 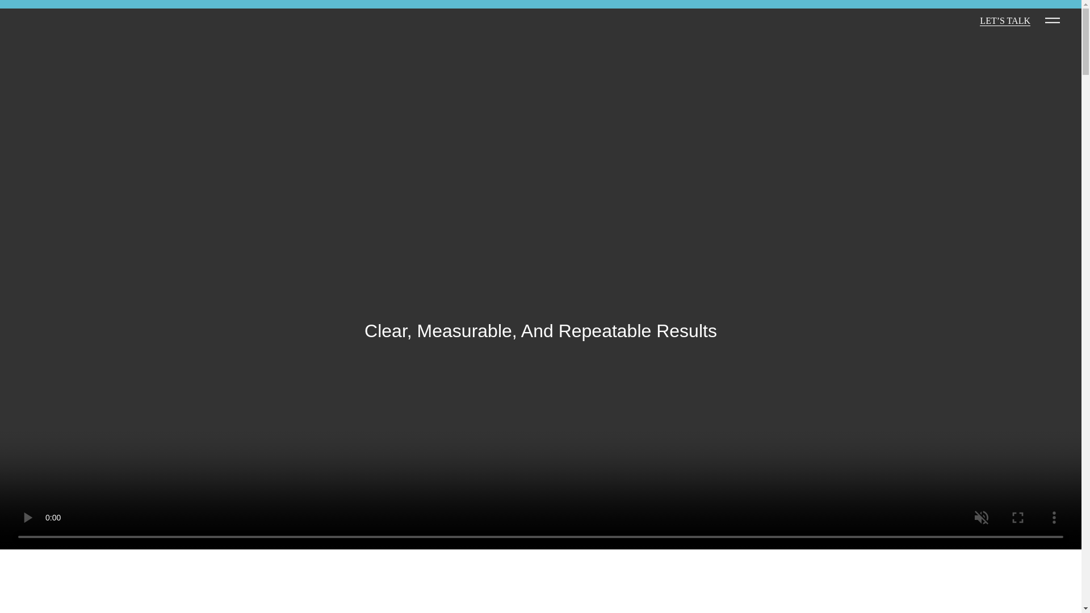 What do you see at coordinates (94, 36) in the screenshot?
I see `Direct Results` at bounding box center [94, 36].